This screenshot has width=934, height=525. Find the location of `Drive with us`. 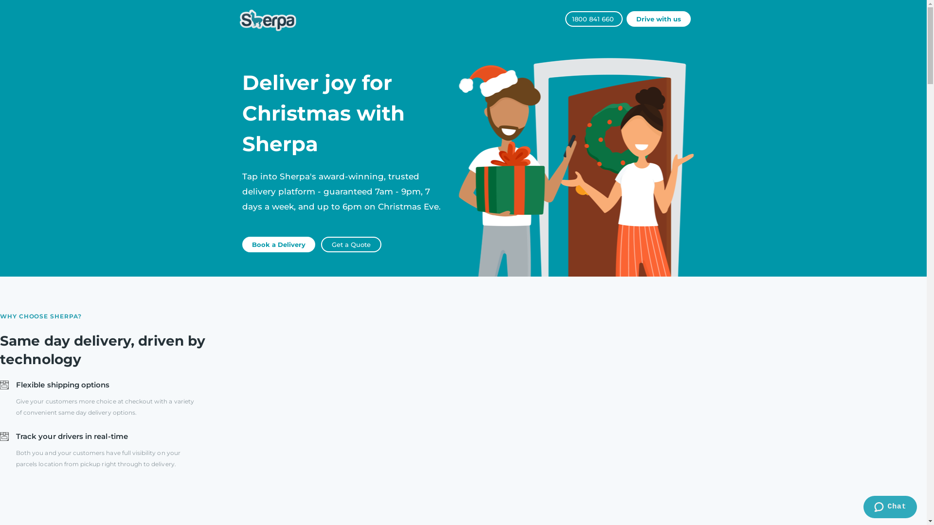

Drive with us is located at coordinates (659, 19).